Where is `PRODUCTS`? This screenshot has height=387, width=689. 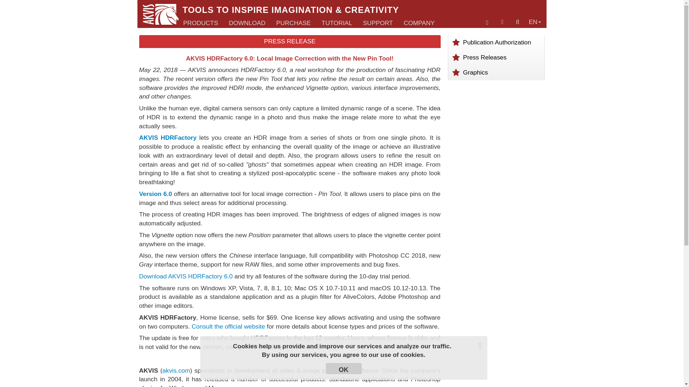 PRODUCTS is located at coordinates (200, 23).